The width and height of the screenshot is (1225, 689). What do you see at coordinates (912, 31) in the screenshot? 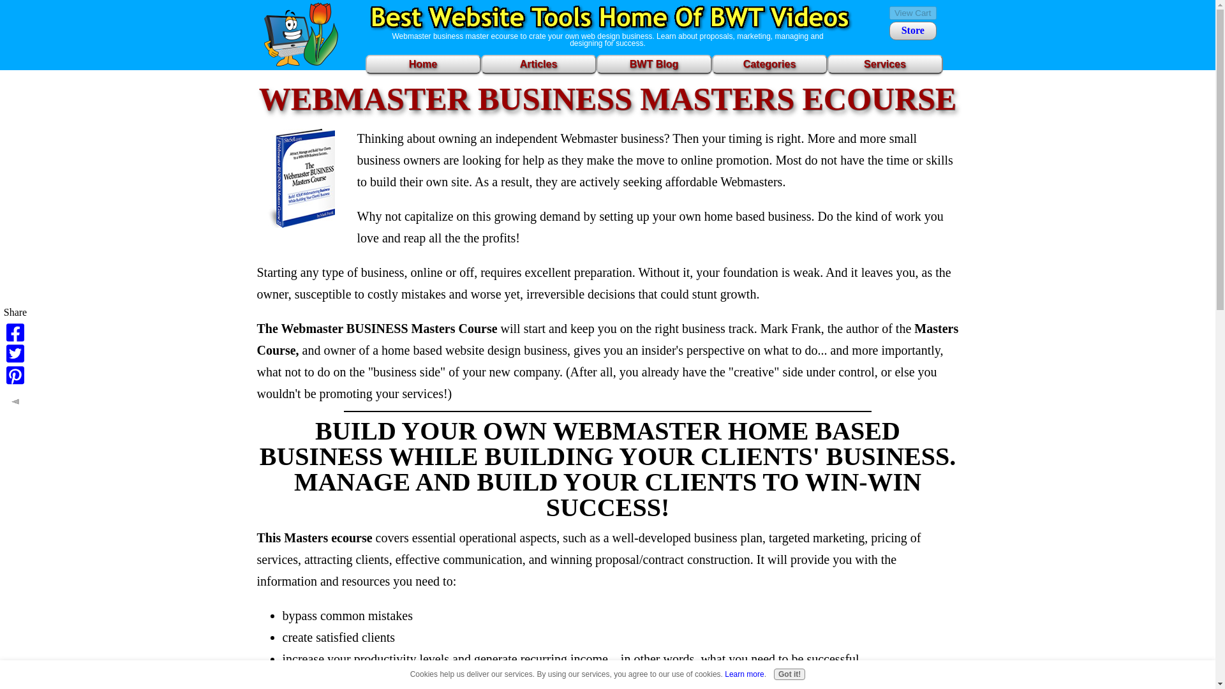
I see `Store` at bounding box center [912, 31].